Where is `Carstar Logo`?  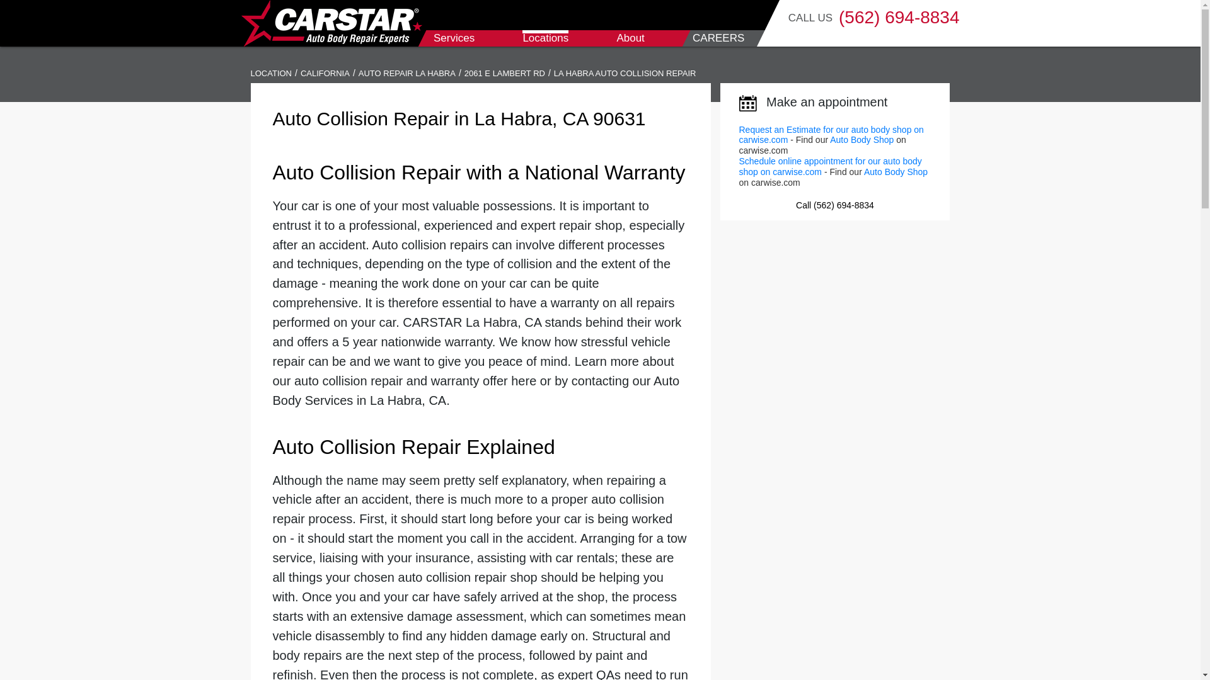 Carstar Logo is located at coordinates (331, 23).